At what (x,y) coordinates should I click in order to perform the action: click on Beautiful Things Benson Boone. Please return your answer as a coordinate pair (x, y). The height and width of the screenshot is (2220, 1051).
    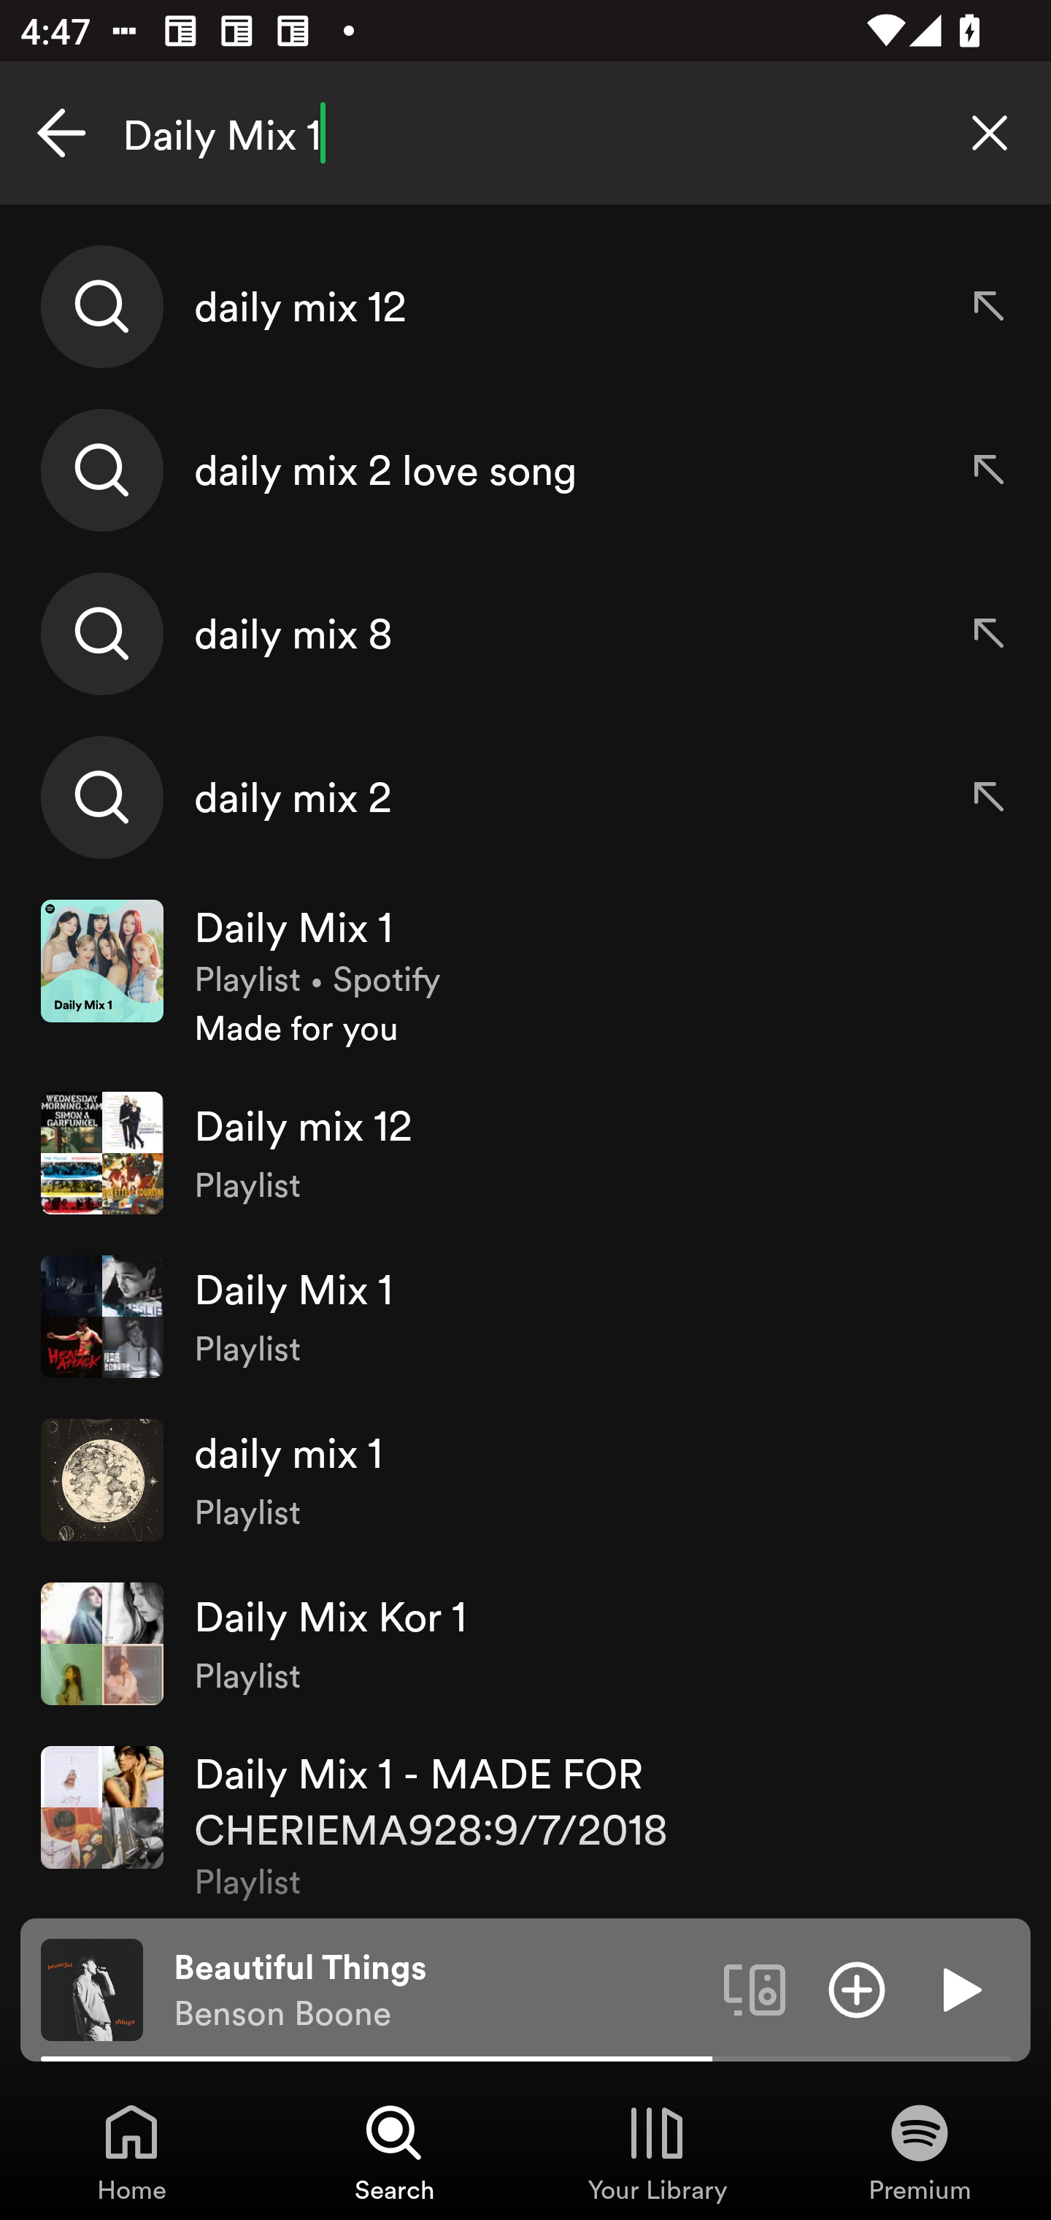
    Looking at the image, I should click on (438, 1990).